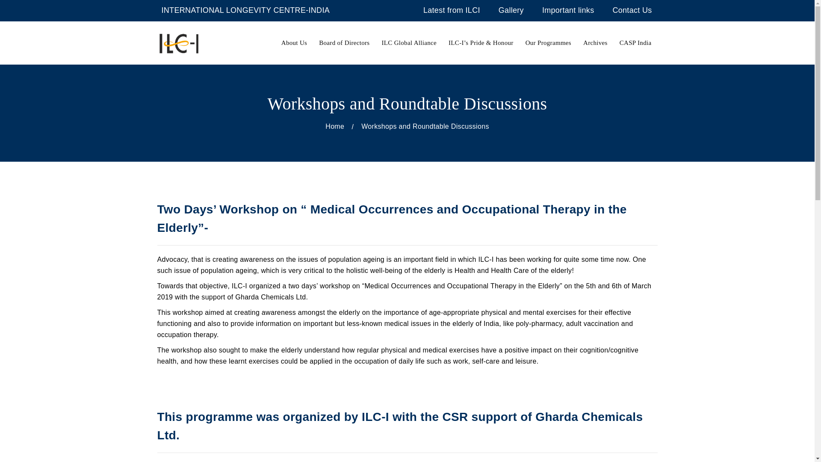 The image size is (821, 462). Describe the element at coordinates (344, 43) in the screenshot. I see `Board of Directors` at that location.